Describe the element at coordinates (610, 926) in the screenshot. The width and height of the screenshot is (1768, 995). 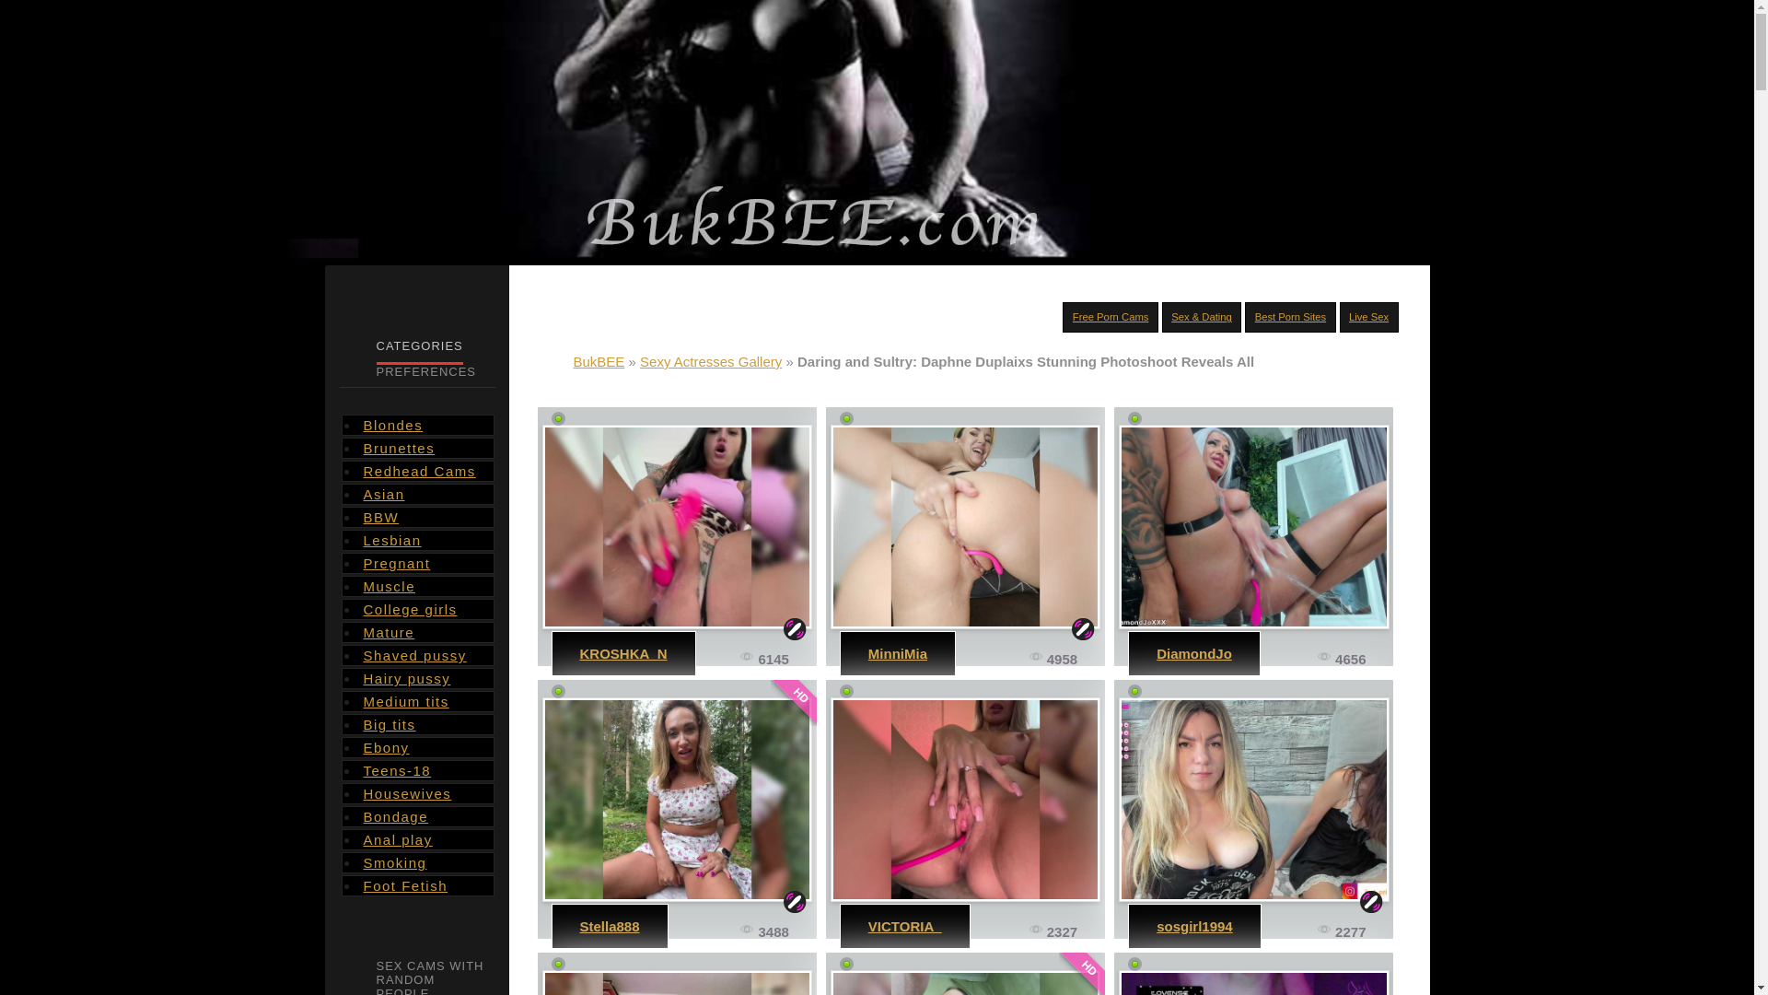
I see `Stella888` at that location.